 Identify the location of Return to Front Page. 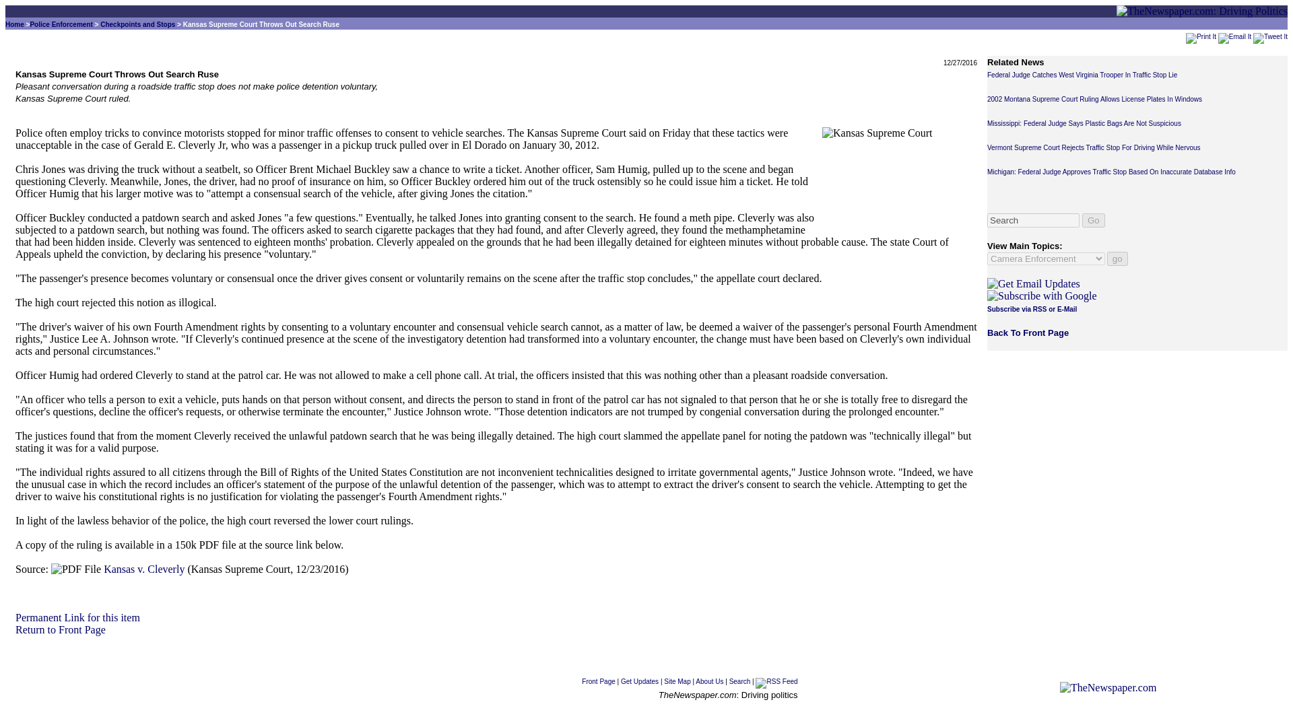
(144, 569).